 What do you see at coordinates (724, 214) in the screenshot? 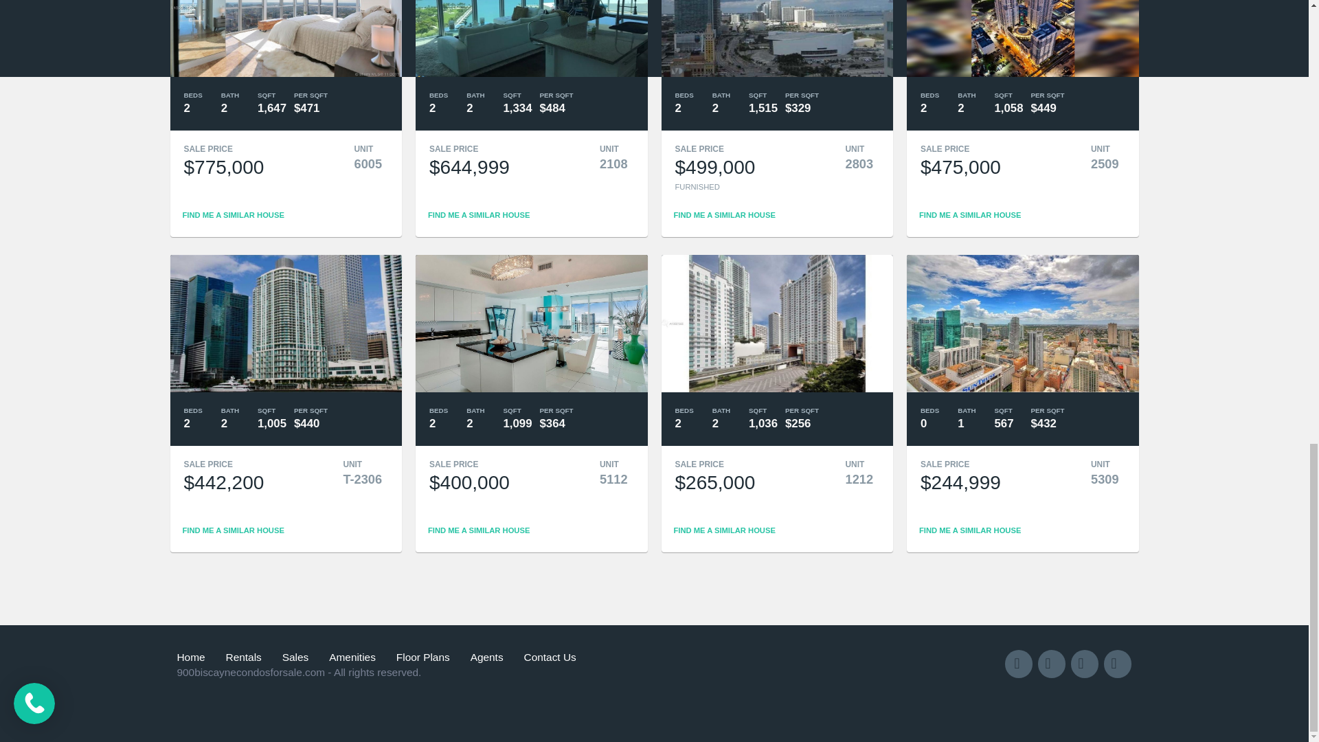
I see `FIND ME A SIMILAR HOUSE` at bounding box center [724, 214].